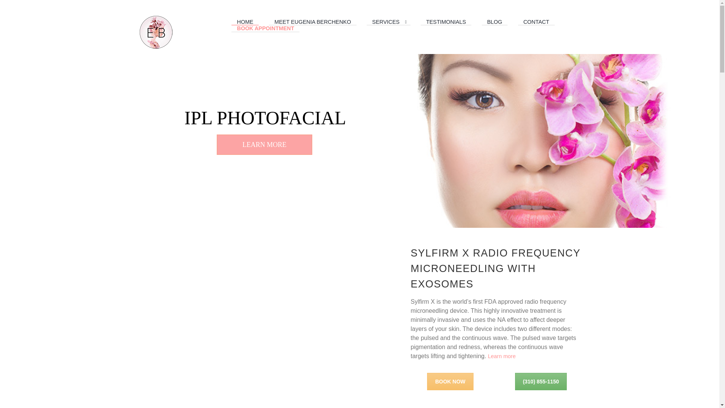 Image resolution: width=725 pixels, height=408 pixels. Describe the element at coordinates (313, 22) in the screenshot. I see `MEET EUGENIA BERCHENKO` at that location.